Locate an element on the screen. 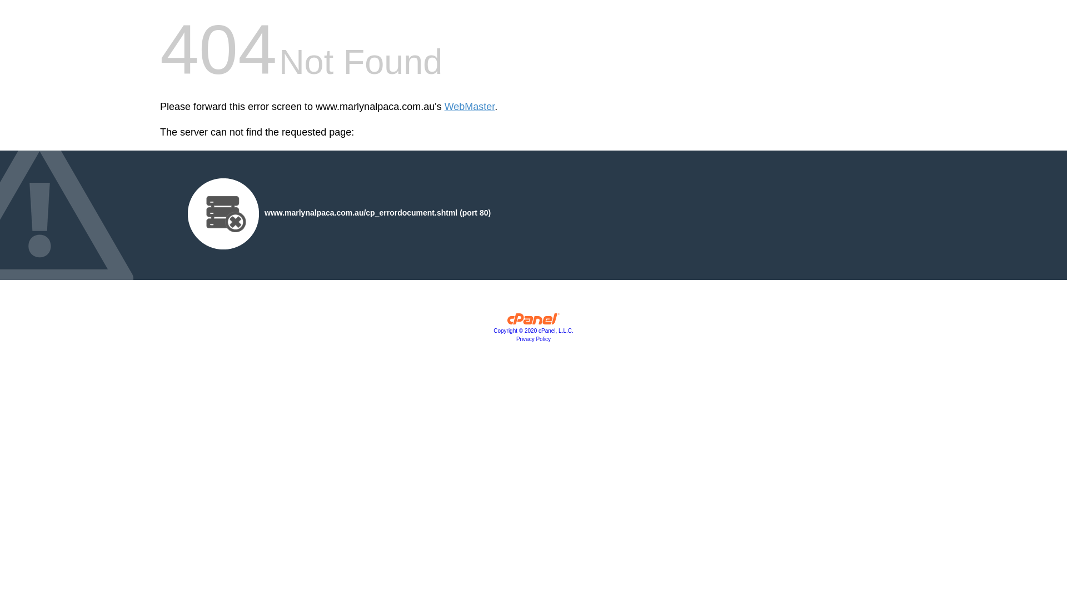 This screenshot has width=1067, height=600. Privacy Policy is located at coordinates (533, 339).